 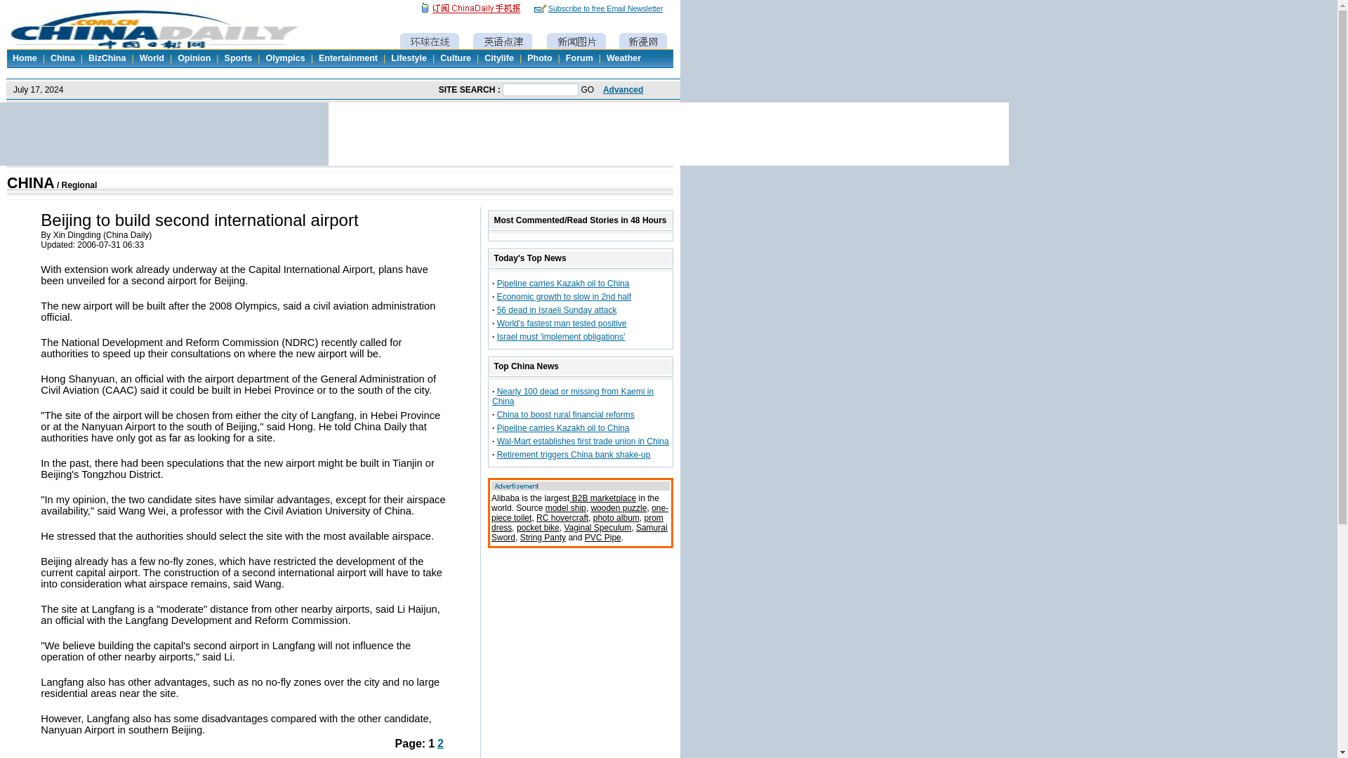 What do you see at coordinates (563, 427) in the screenshot?
I see `Pipeline carries Kazakh oil to China` at bounding box center [563, 427].